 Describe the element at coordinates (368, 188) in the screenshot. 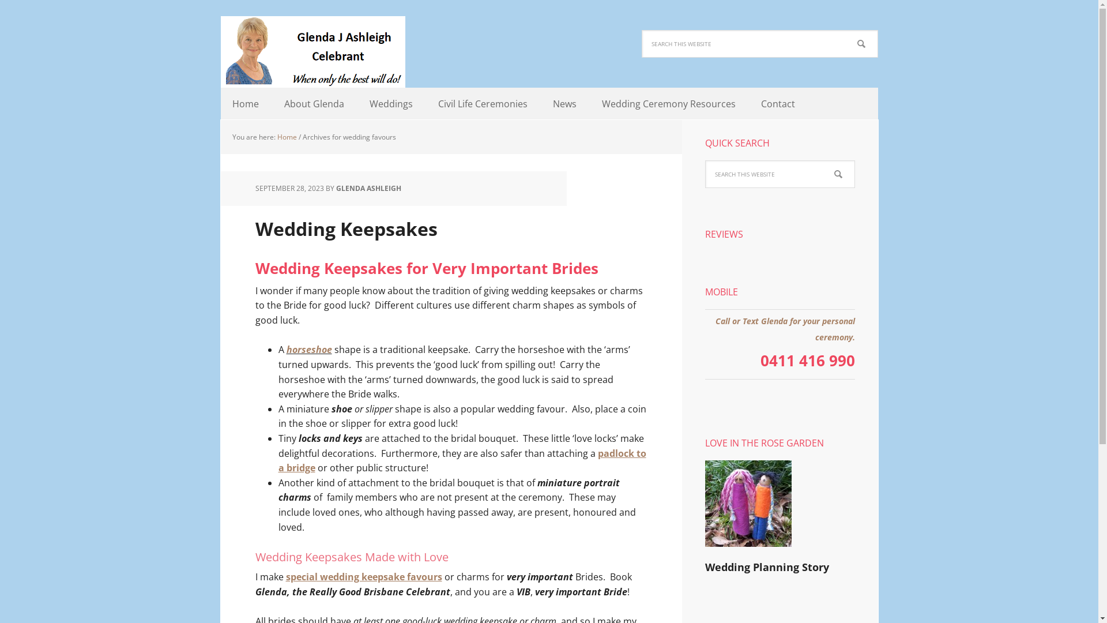

I see `GLENDA ASHLEIGH` at that location.